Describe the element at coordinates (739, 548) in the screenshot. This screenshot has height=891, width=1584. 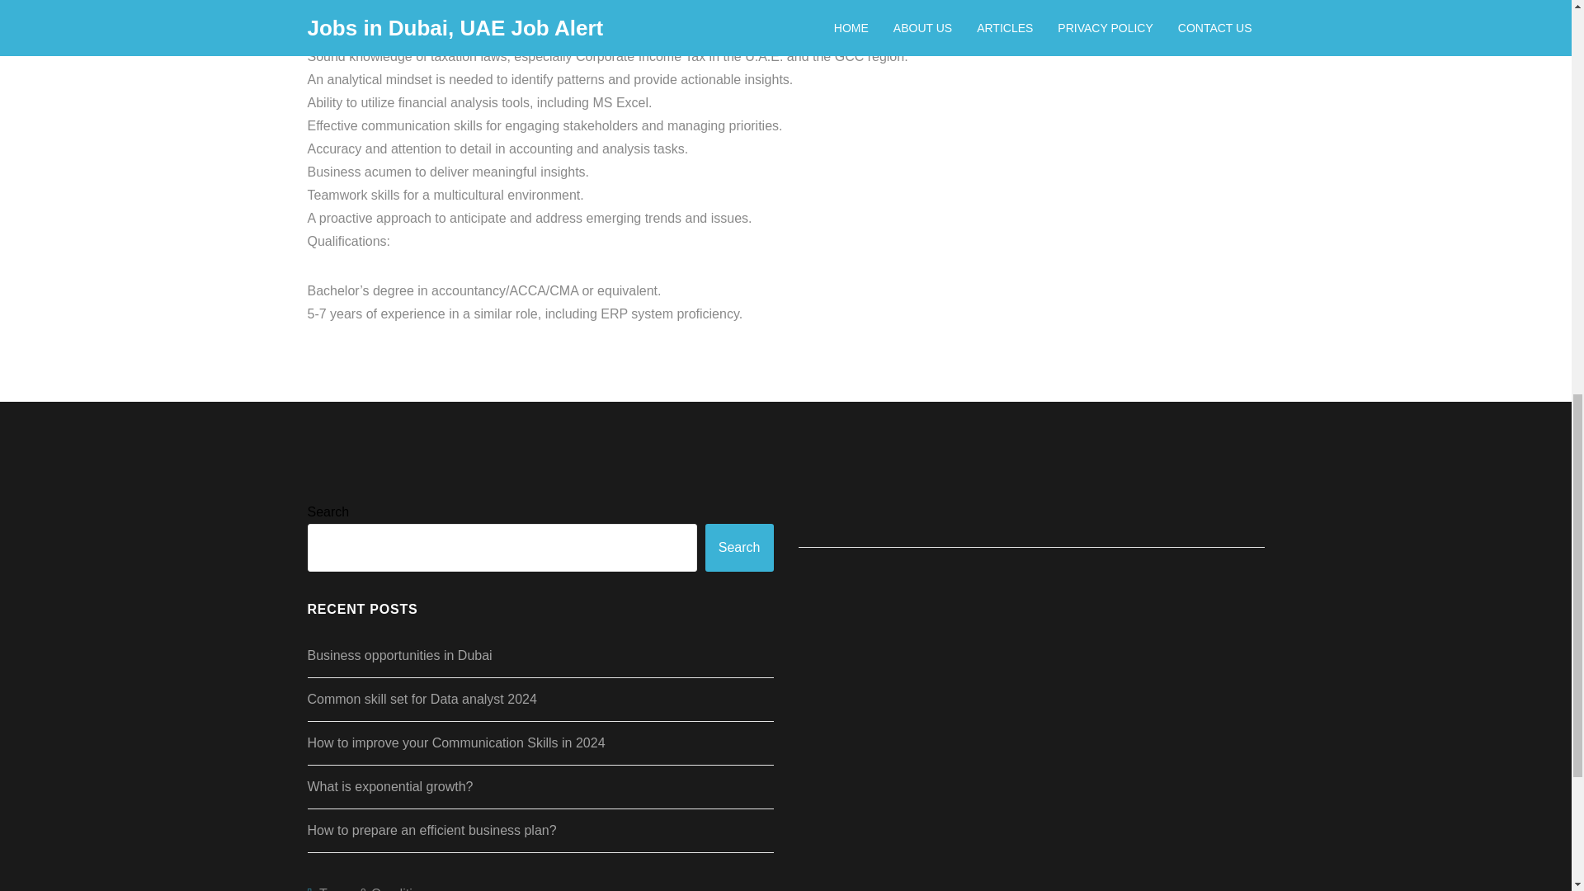
I see `Search` at that location.